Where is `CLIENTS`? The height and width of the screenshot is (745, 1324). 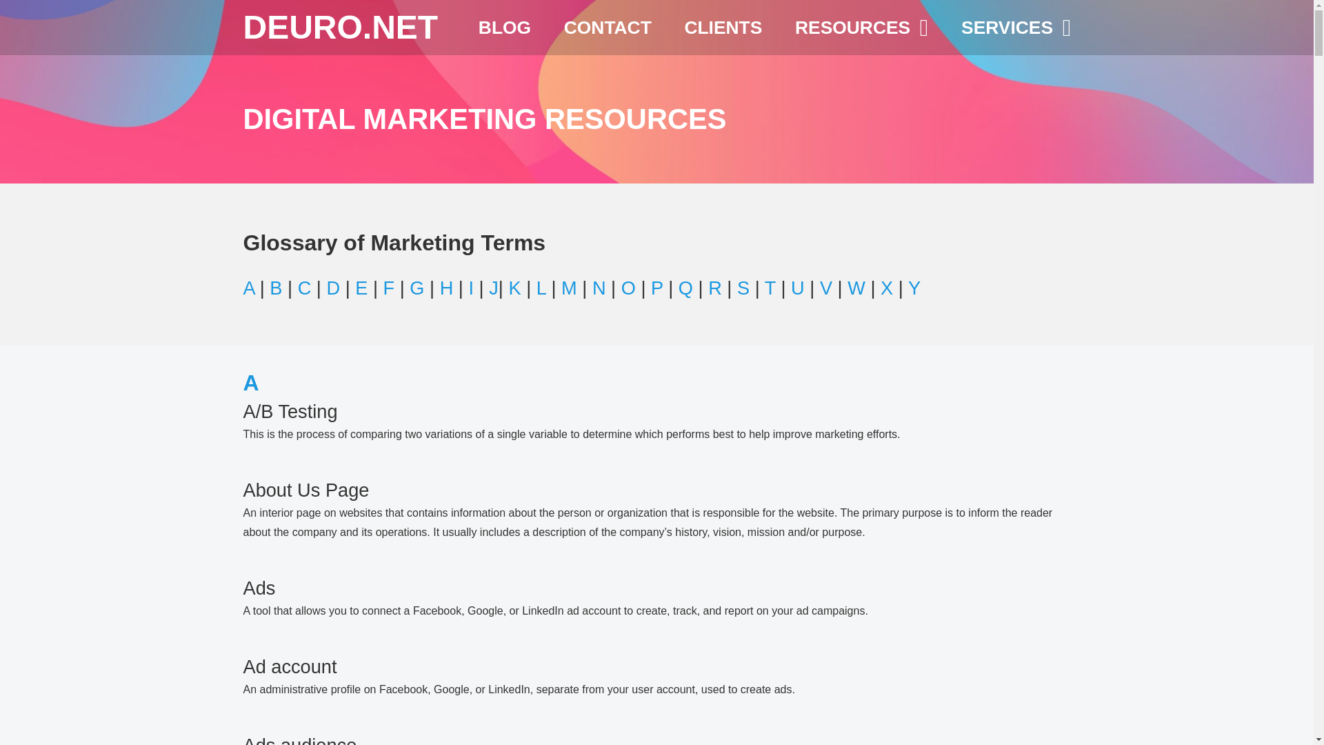 CLIENTS is located at coordinates (723, 28).